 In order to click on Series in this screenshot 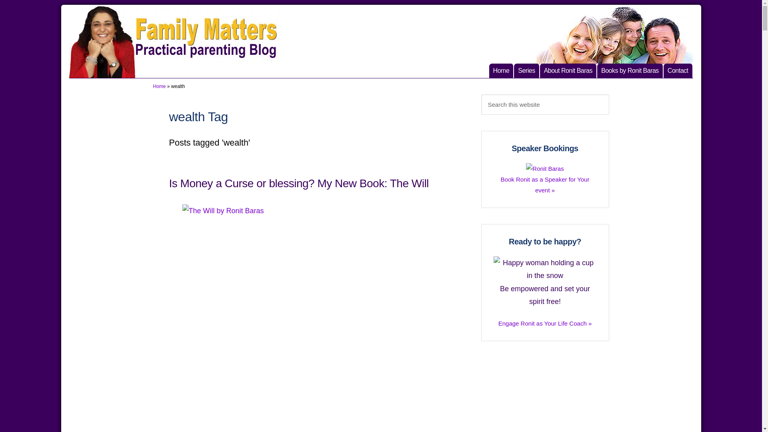, I will do `click(630, 70)`.